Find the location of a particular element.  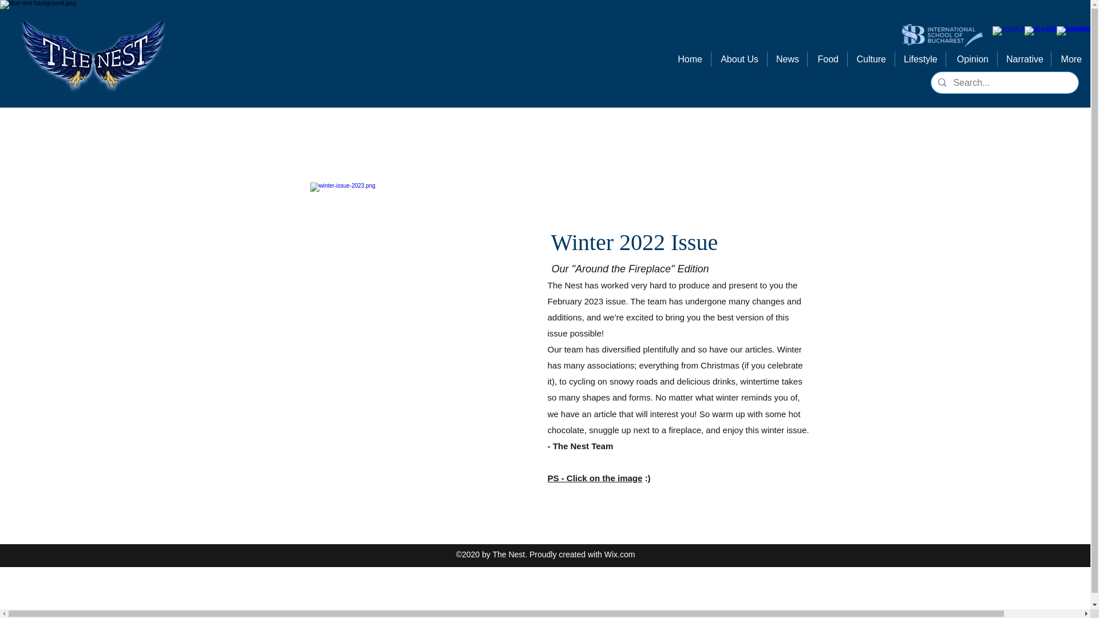

About Us is located at coordinates (739, 58).